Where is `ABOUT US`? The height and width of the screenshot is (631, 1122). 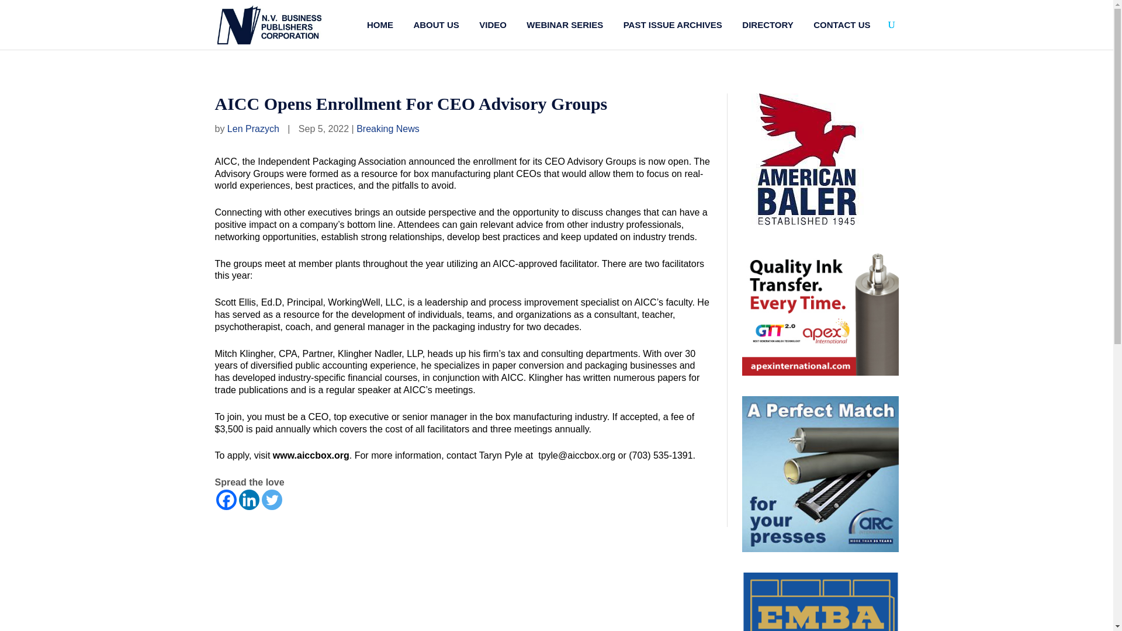
ABOUT US is located at coordinates (436, 25).